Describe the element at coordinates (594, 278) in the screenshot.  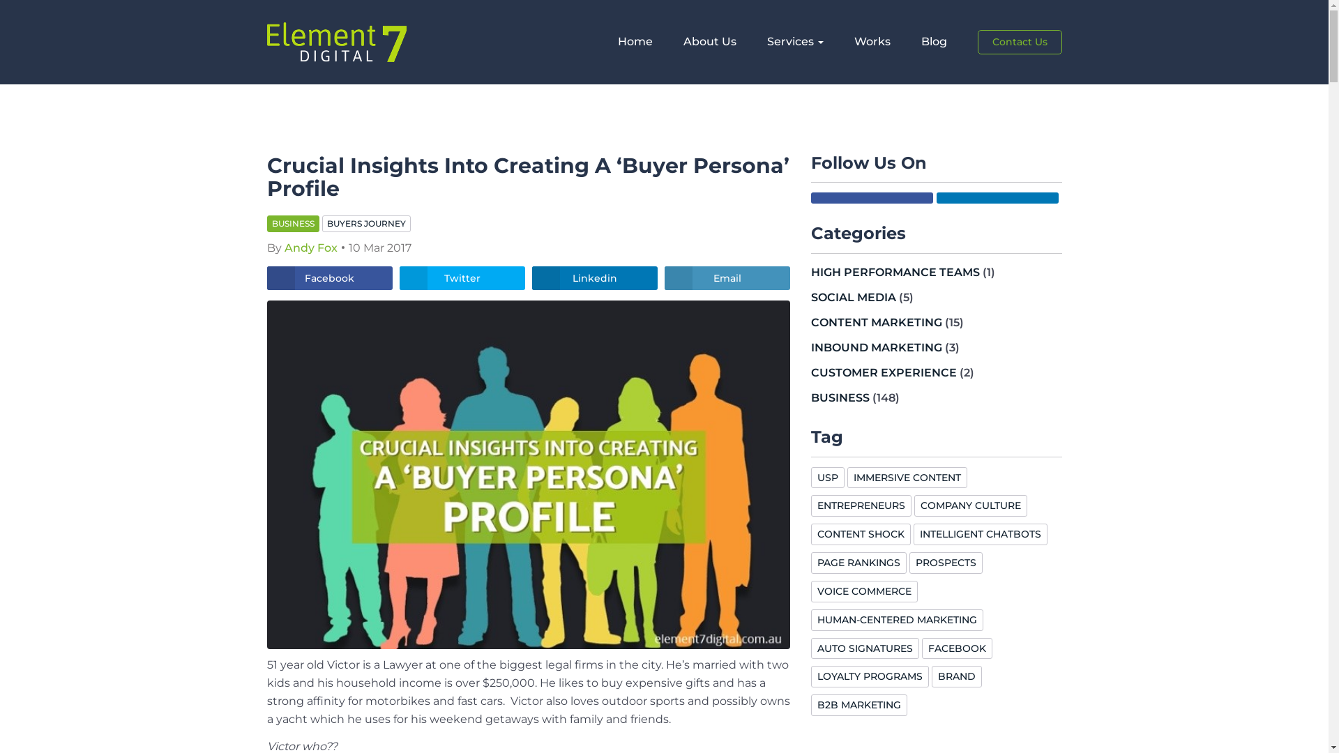
I see `Linkedin` at that location.